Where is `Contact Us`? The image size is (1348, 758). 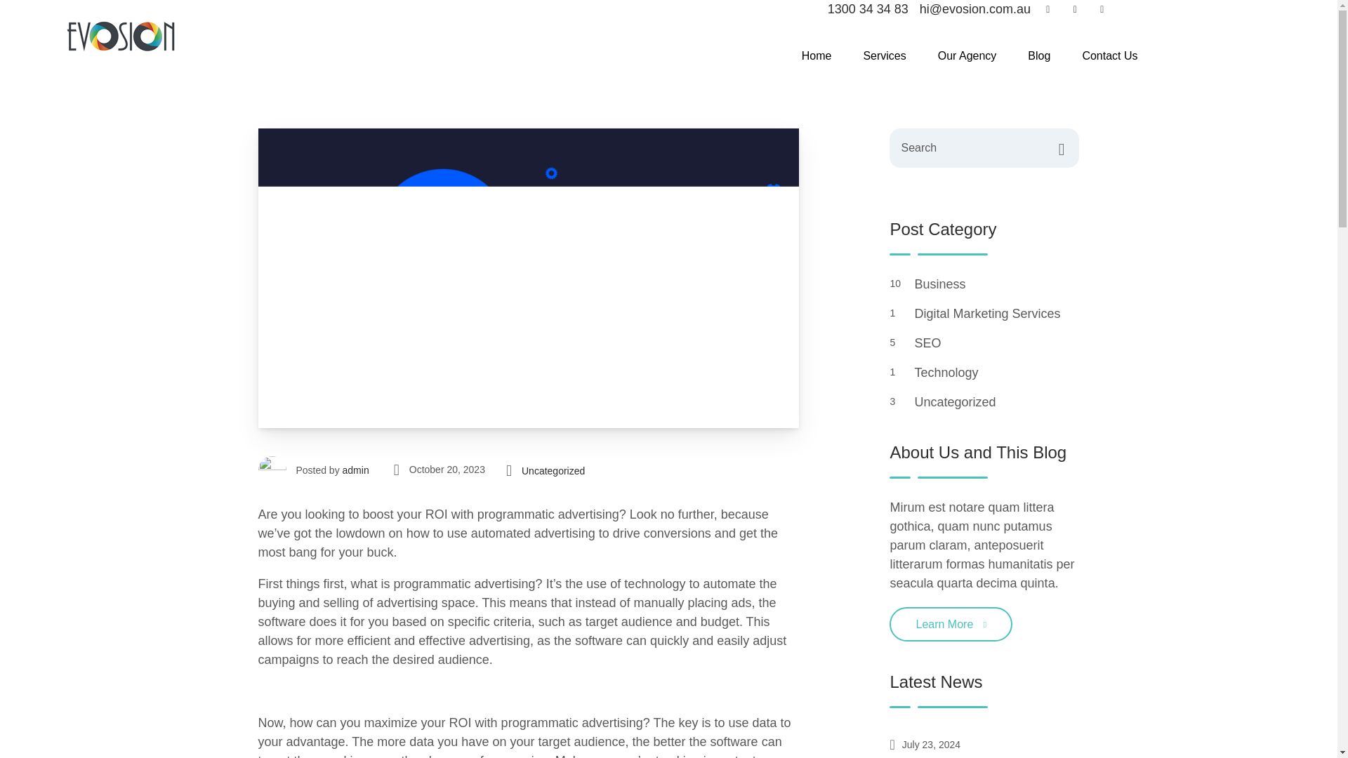
Contact Us is located at coordinates (1109, 56).